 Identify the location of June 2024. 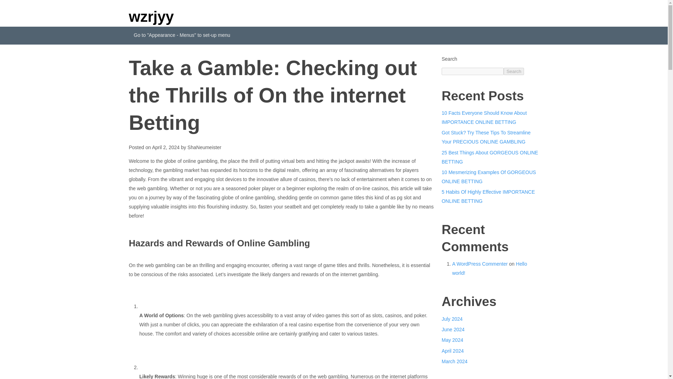
(453, 329).